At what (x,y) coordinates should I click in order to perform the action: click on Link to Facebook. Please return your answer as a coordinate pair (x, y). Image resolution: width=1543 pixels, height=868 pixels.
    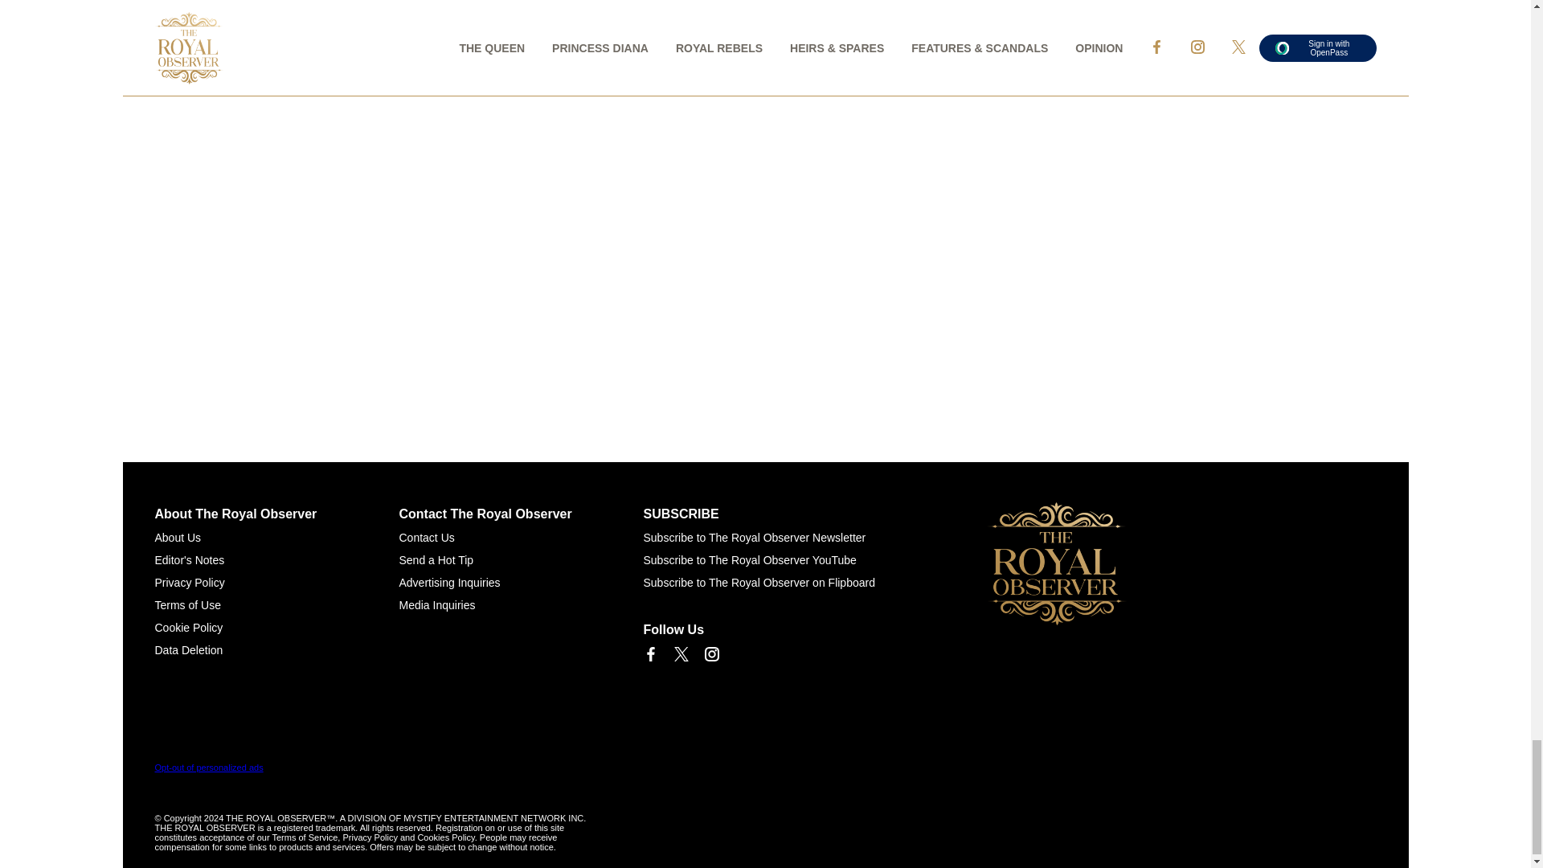
    Looking at the image, I should click on (649, 653).